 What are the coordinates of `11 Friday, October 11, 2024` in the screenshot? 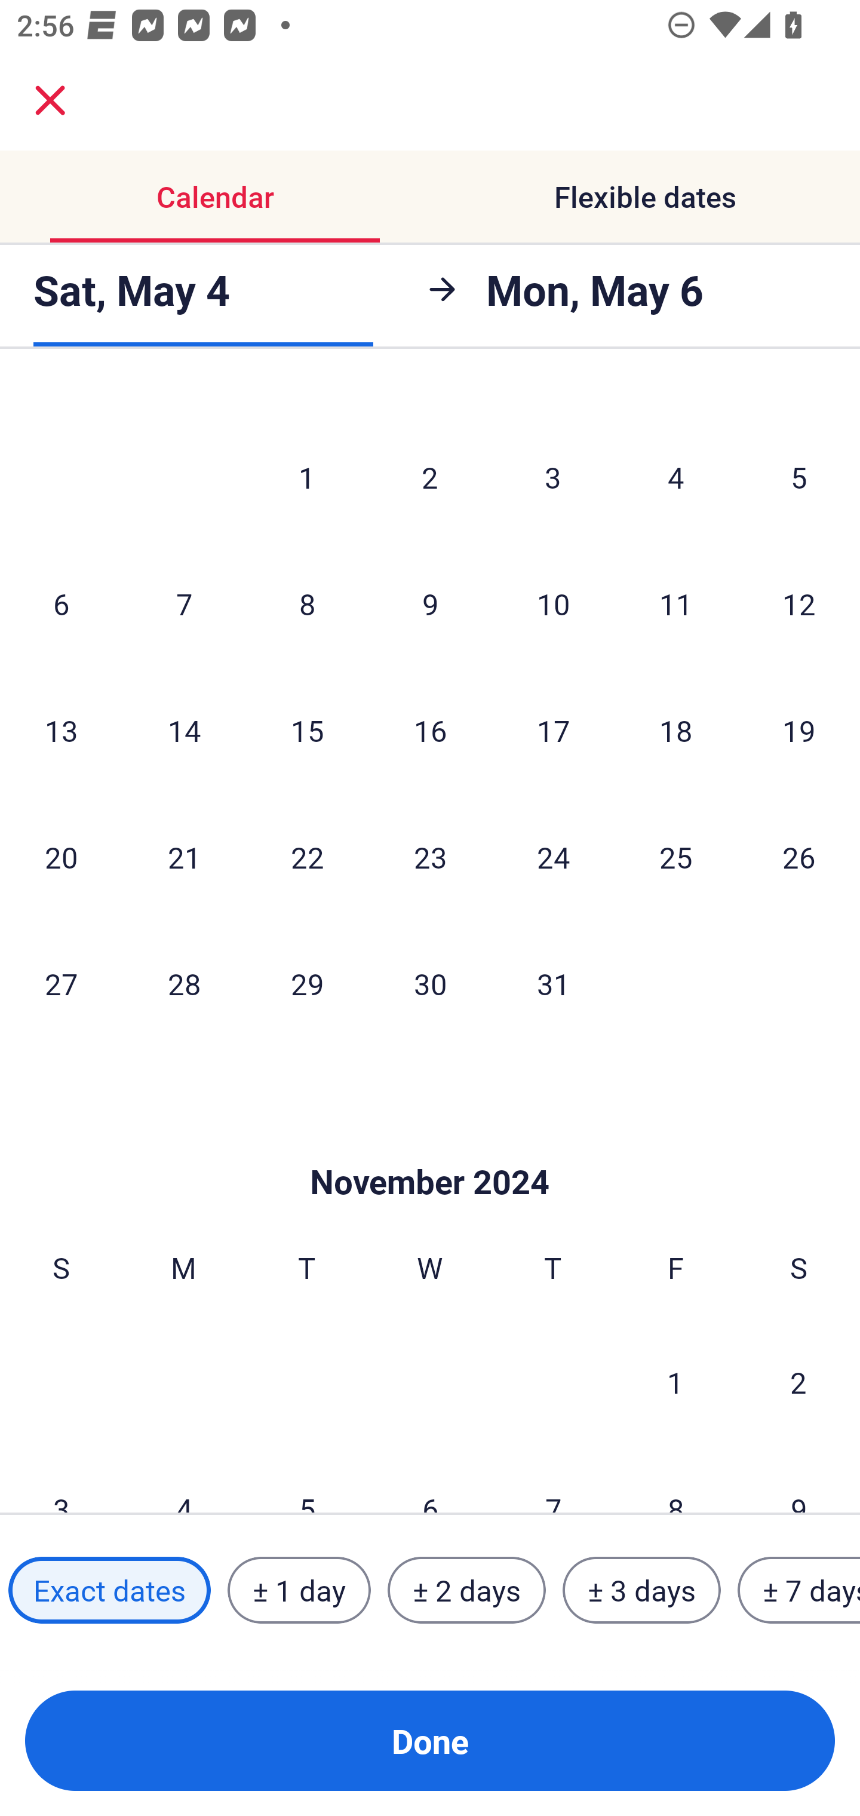 It's located at (676, 603).